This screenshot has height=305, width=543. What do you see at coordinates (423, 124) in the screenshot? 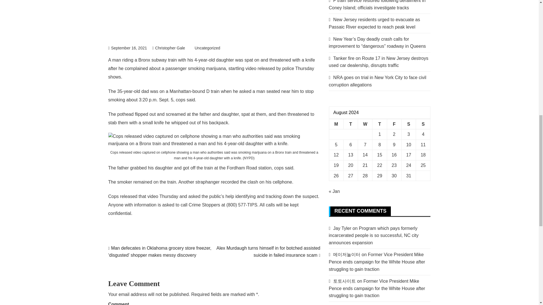
I see `Sunday` at bounding box center [423, 124].